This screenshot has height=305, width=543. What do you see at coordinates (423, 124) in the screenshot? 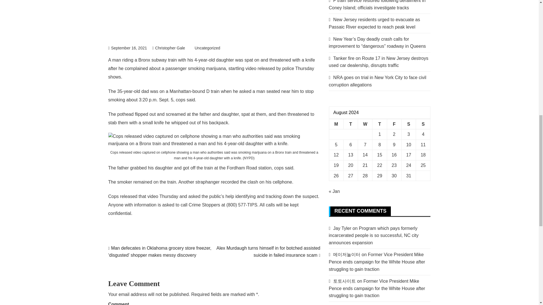
I see `Sunday` at bounding box center [423, 124].